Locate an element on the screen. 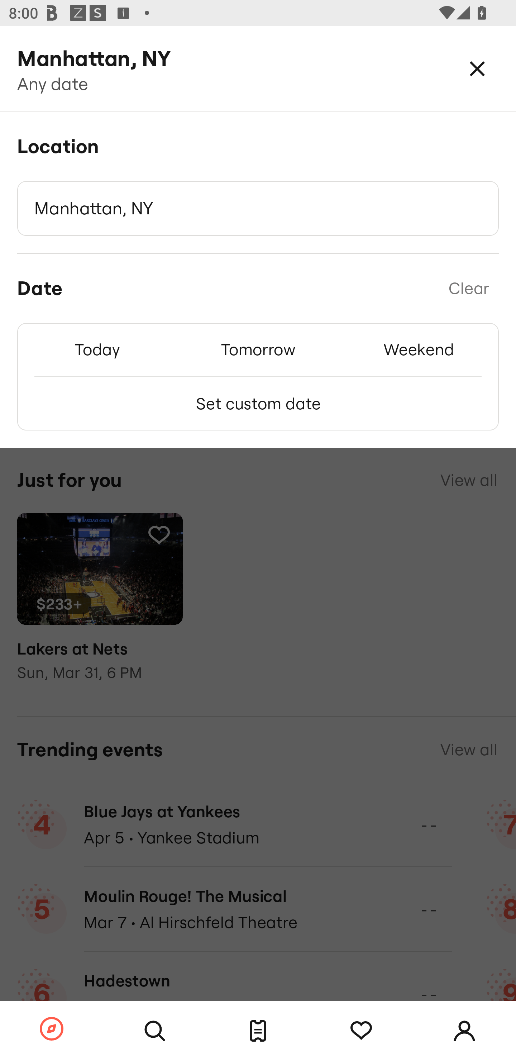 This screenshot has width=516, height=1061. Account is located at coordinates (464, 1031).